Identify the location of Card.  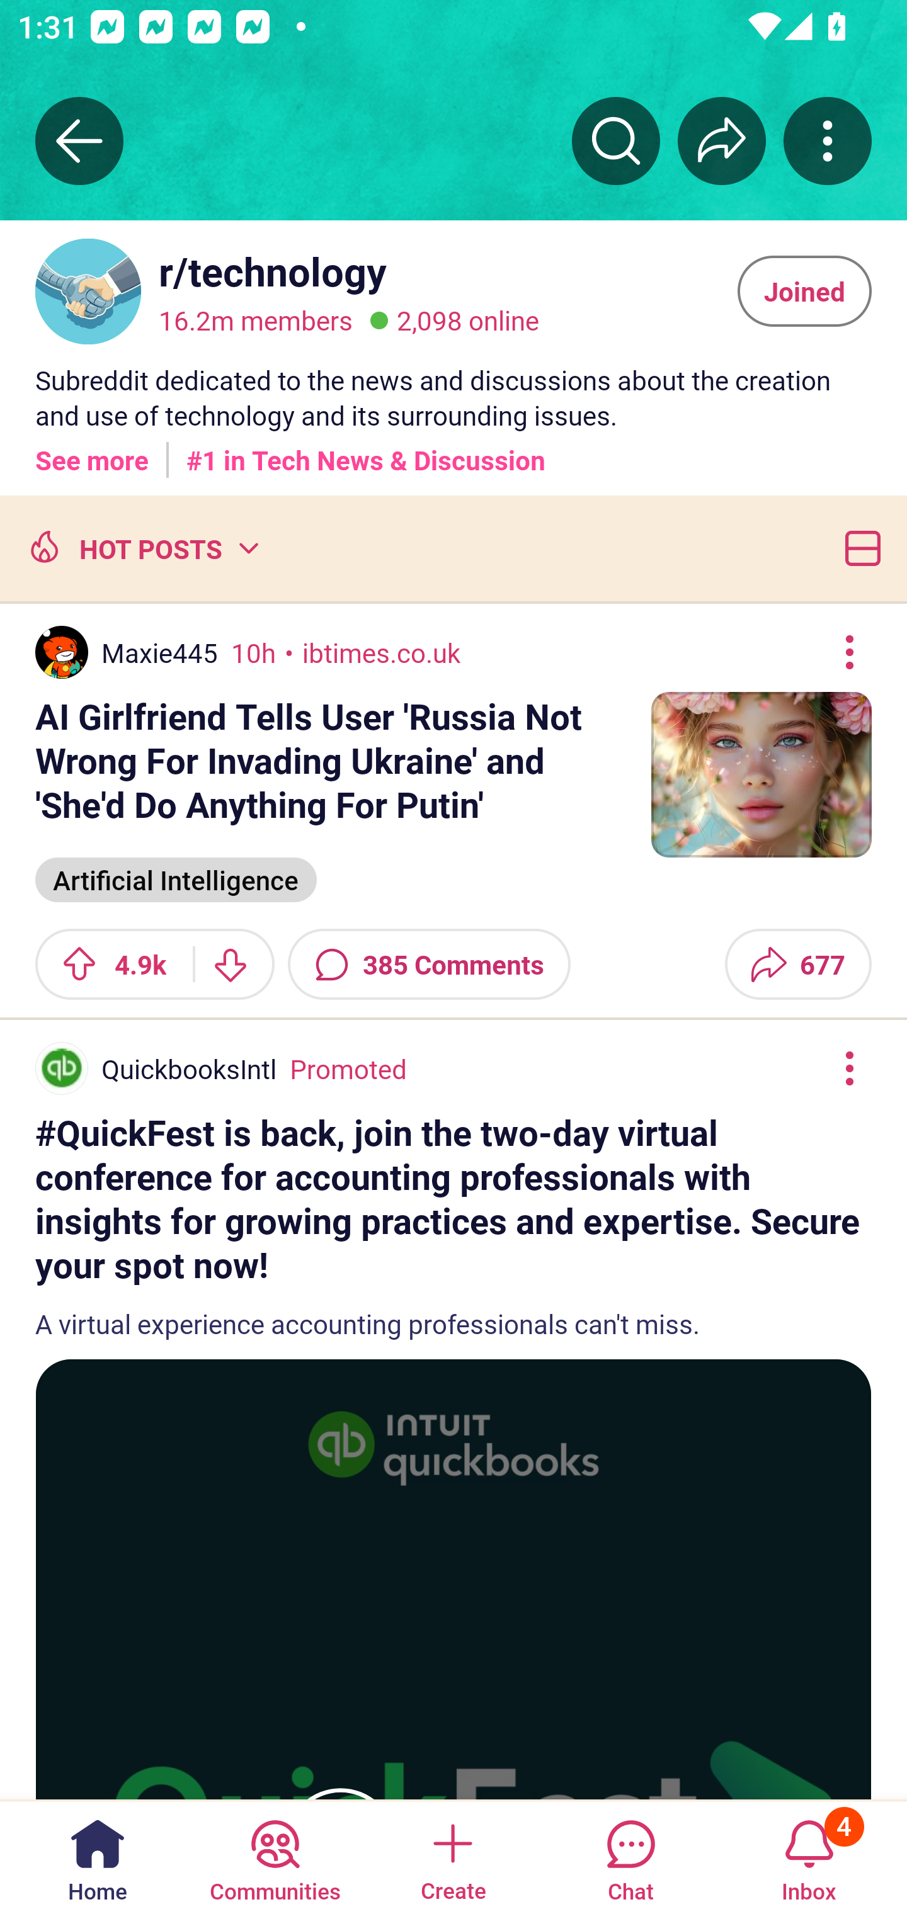
(858, 548).